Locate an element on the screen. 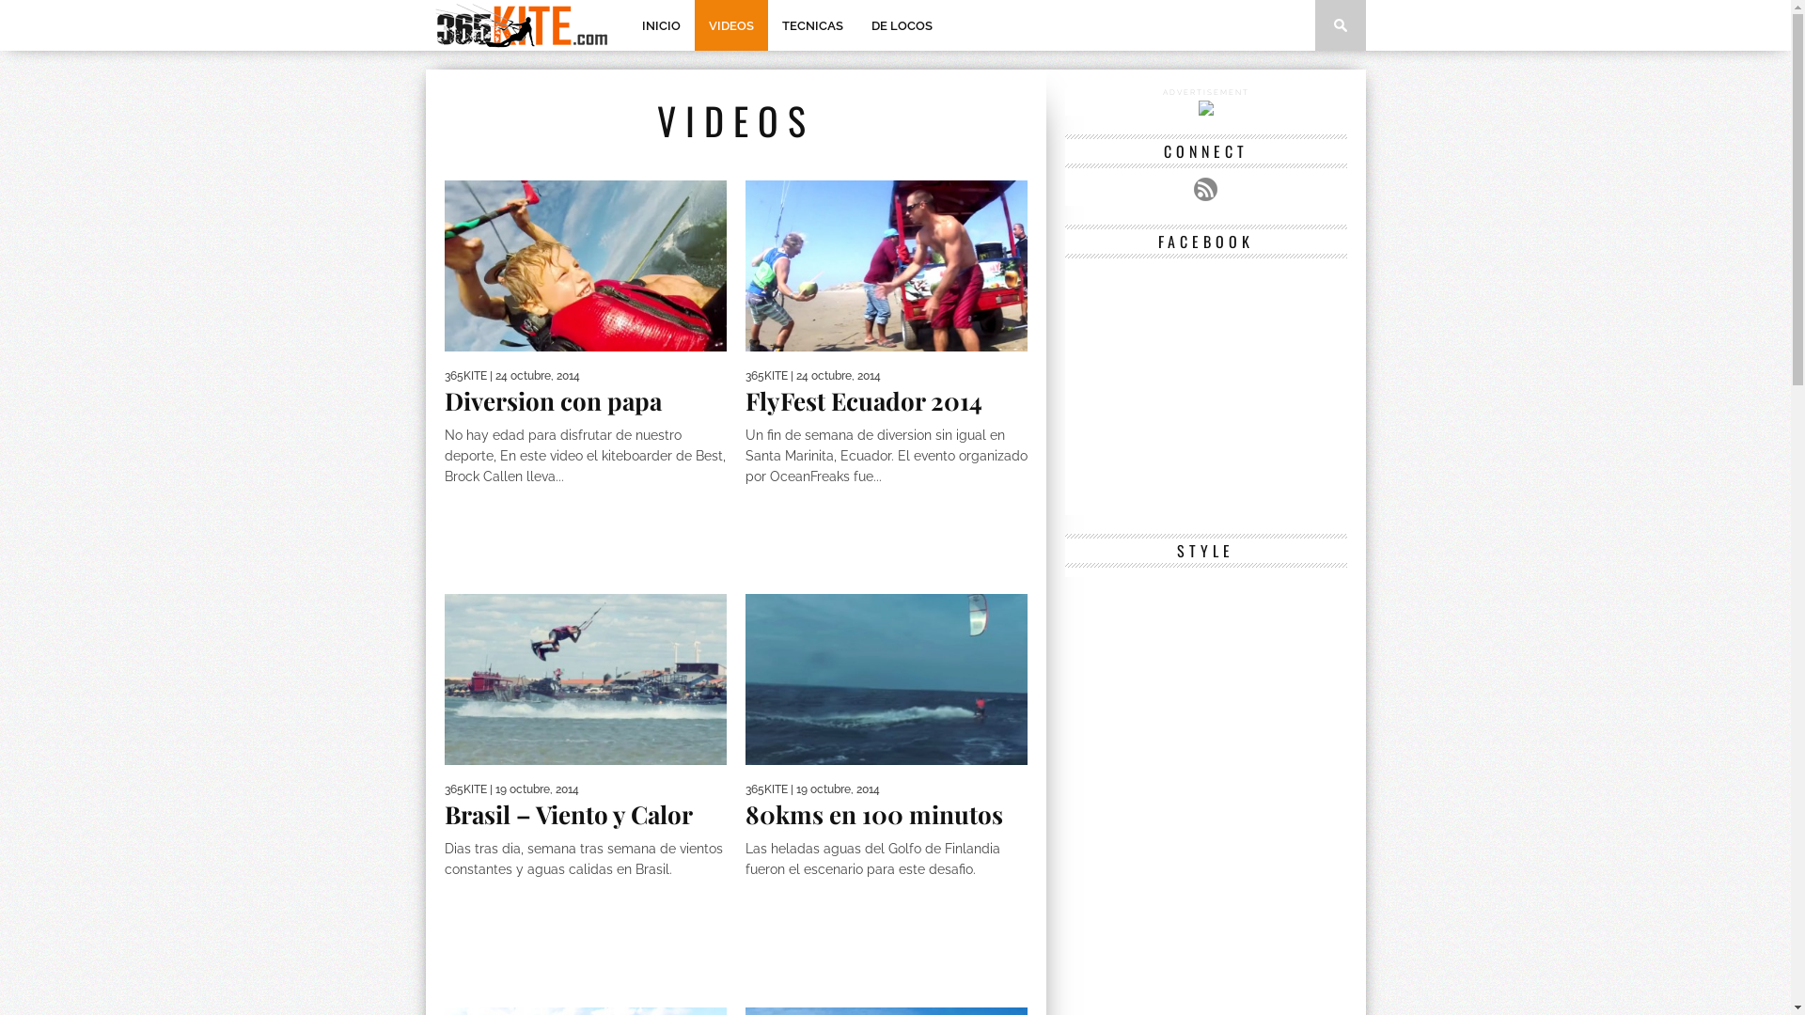 Image resolution: width=1805 pixels, height=1015 pixels. TECNICAS is located at coordinates (812, 25).